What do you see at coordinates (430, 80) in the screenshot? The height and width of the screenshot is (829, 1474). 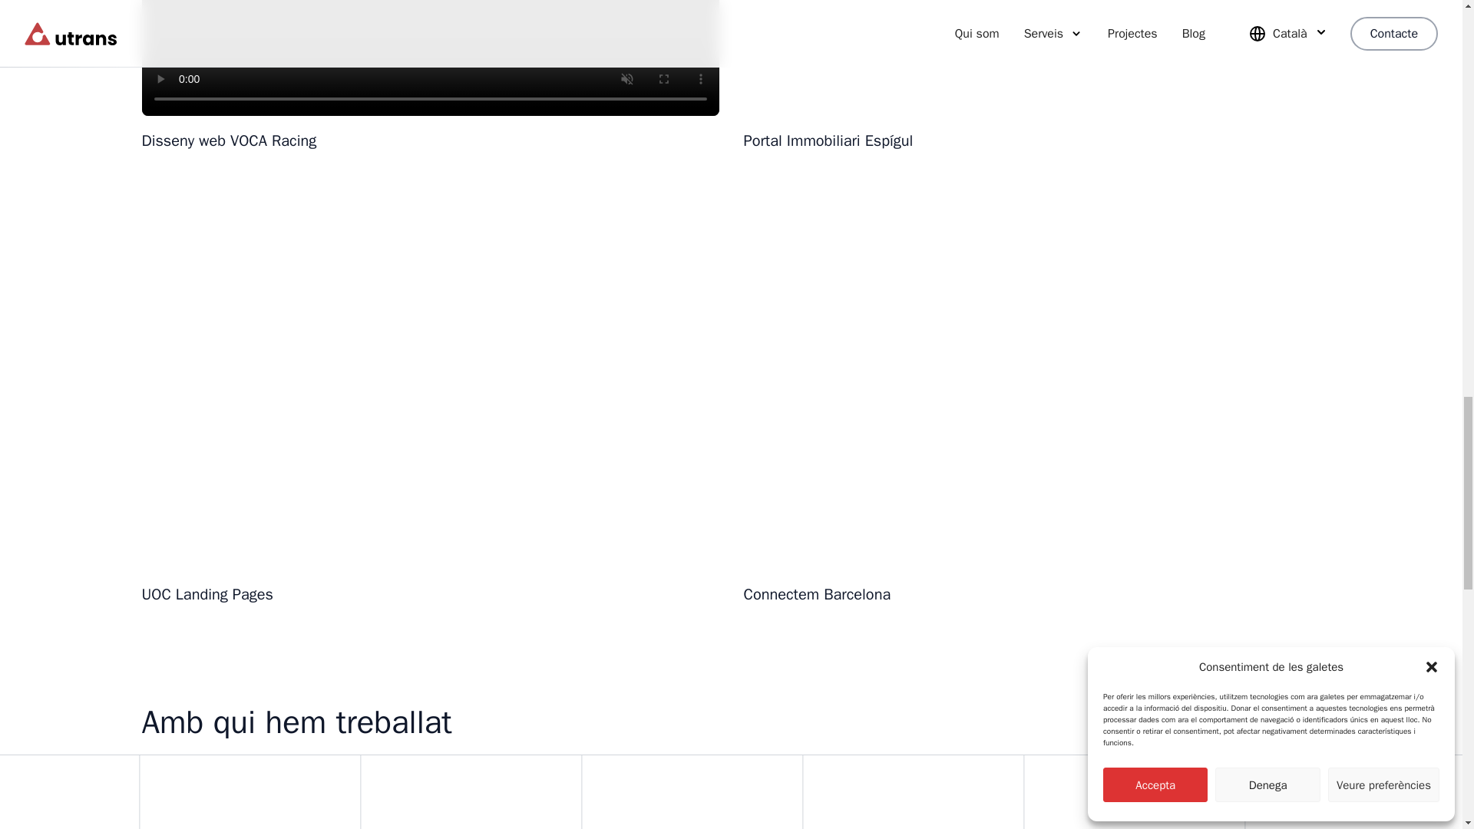 I see `Disseny web VOCA Racing` at bounding box center [430, 80].